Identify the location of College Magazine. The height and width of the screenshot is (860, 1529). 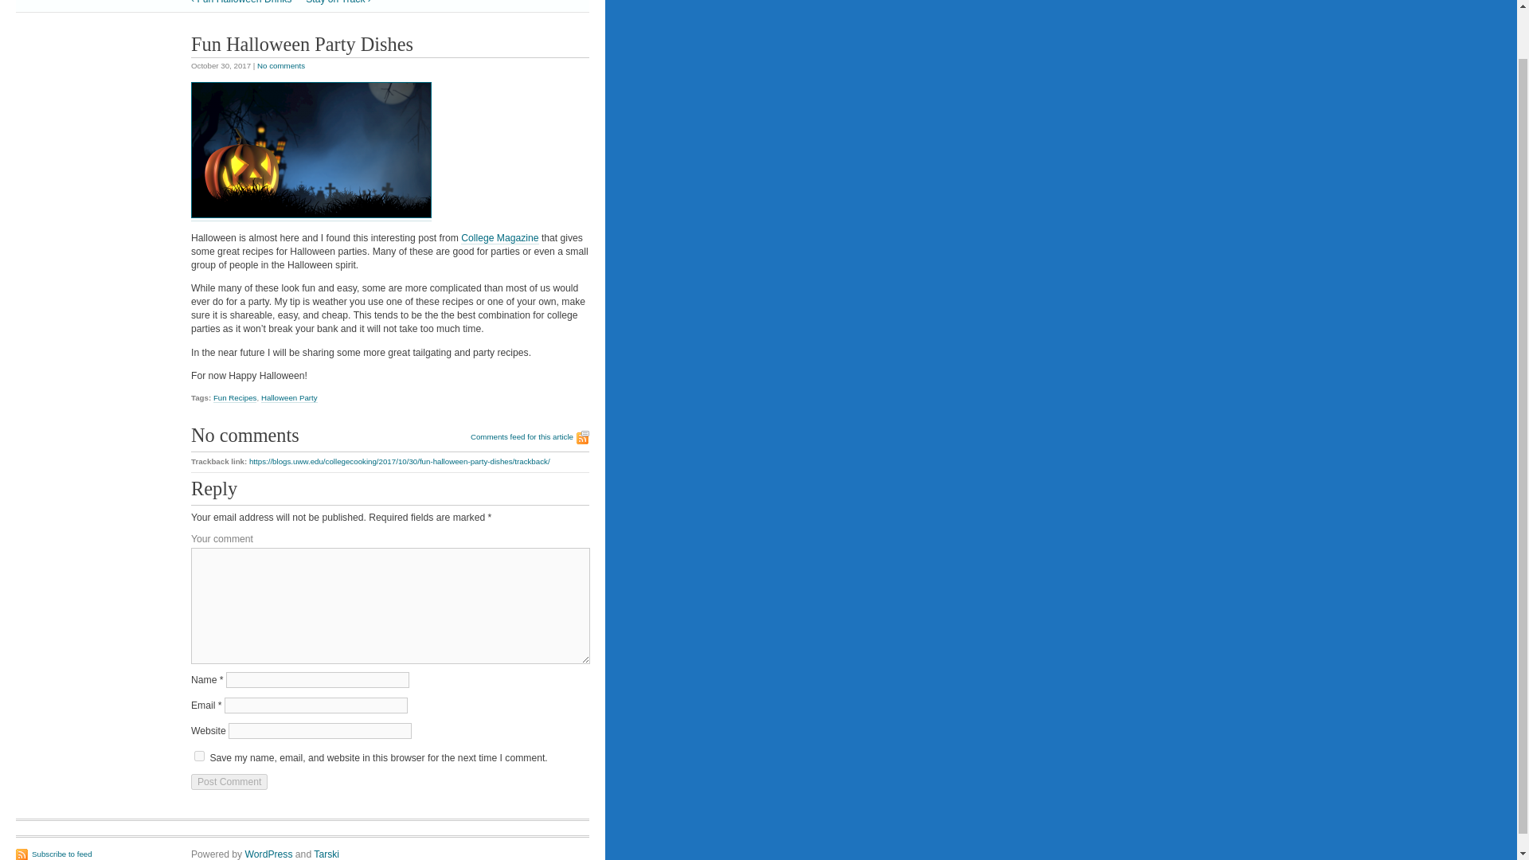
(499, 237).